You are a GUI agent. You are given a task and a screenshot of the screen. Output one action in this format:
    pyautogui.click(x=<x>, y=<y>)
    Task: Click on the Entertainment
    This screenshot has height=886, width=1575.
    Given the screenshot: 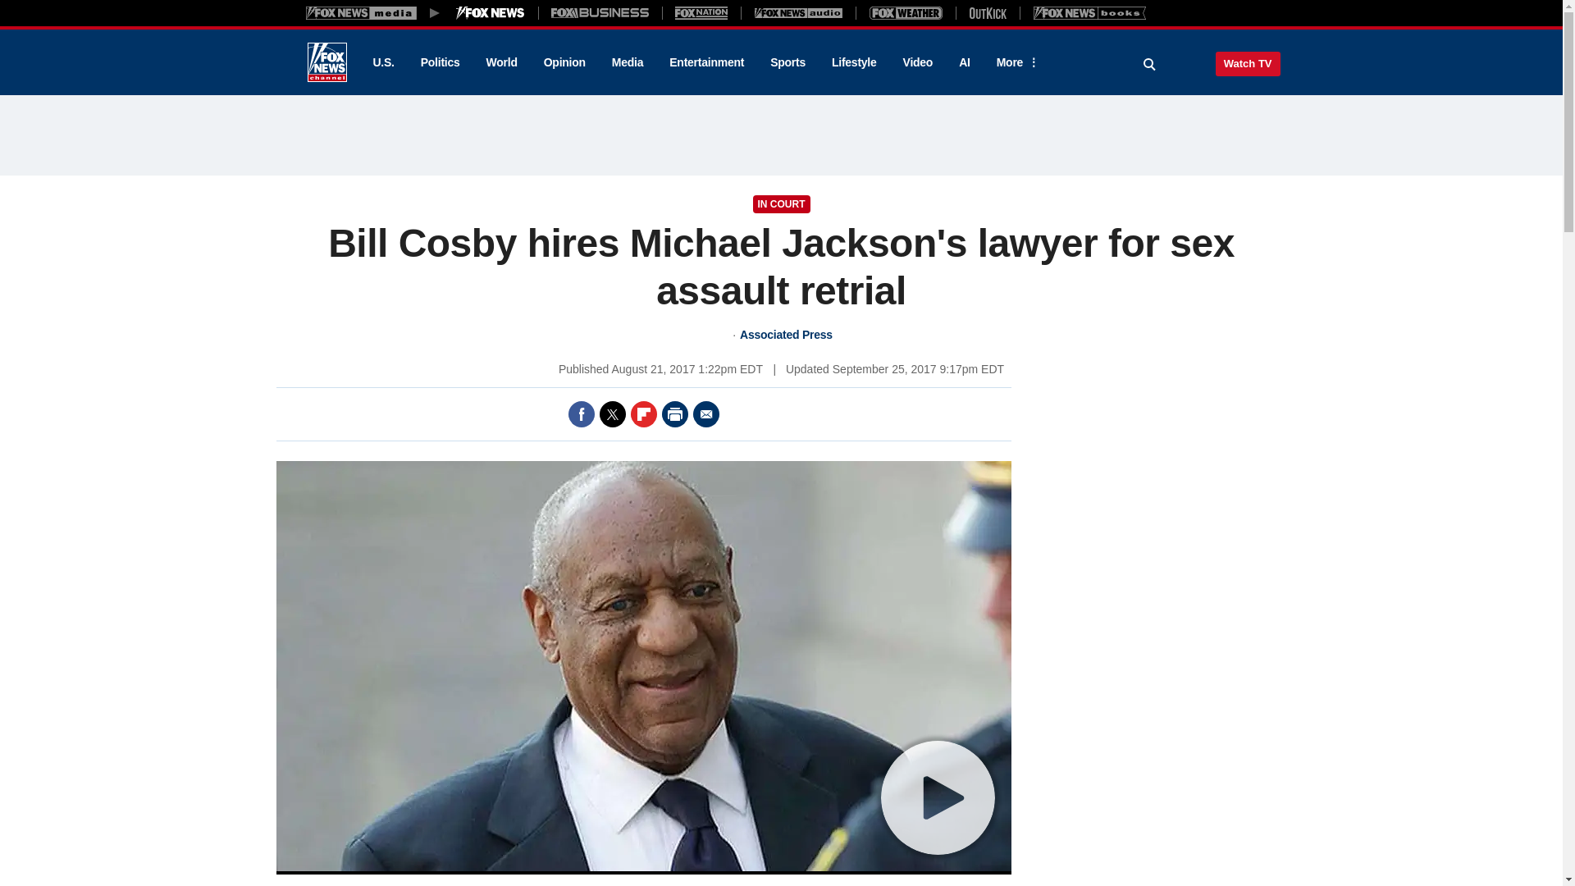 What is the action you would take?
    pyautogui.click(x=707, y=62)
    